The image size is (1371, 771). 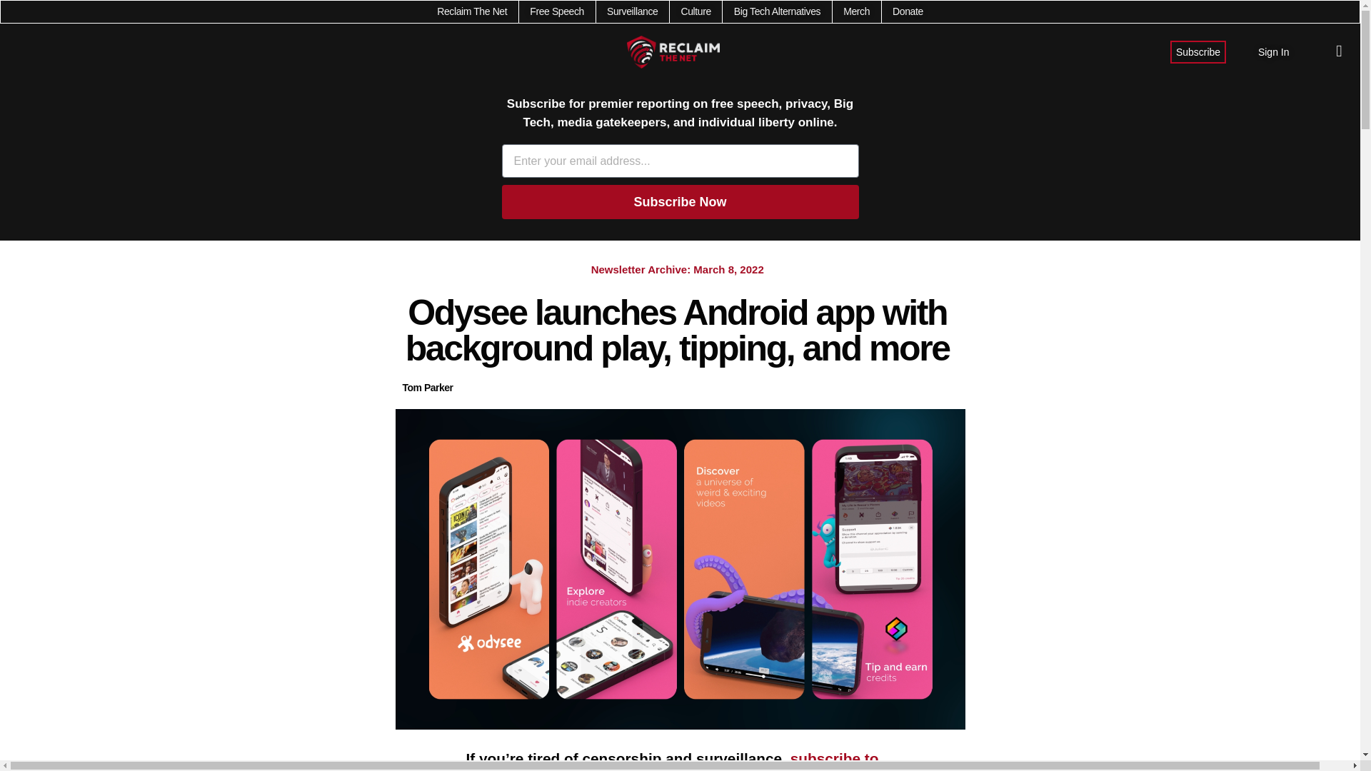 I want to click on Surveillance, so click(x=633, y=11).